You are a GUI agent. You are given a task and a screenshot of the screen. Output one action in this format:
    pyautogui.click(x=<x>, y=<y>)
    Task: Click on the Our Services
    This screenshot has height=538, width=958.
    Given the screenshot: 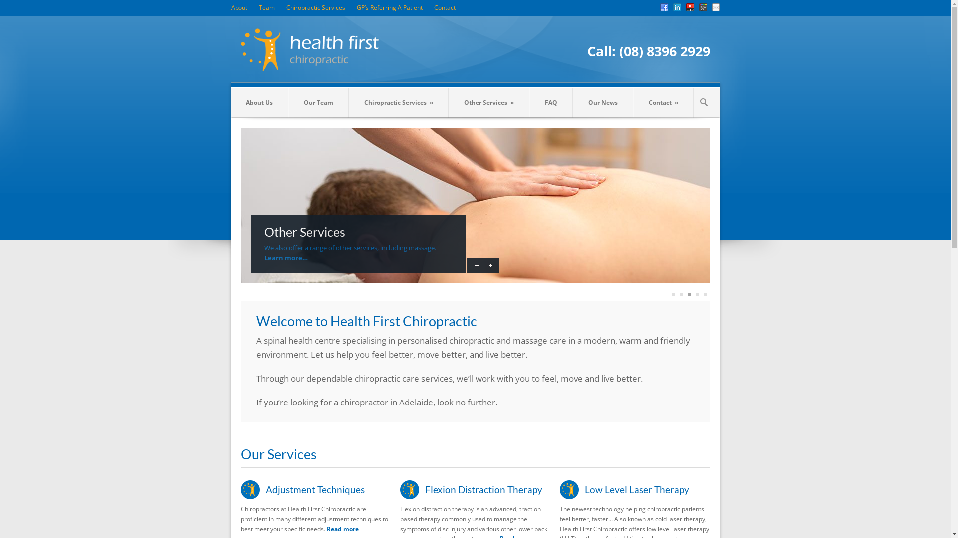 What is the action you would take?
    pyautogui.click(x=278, y=454)
    